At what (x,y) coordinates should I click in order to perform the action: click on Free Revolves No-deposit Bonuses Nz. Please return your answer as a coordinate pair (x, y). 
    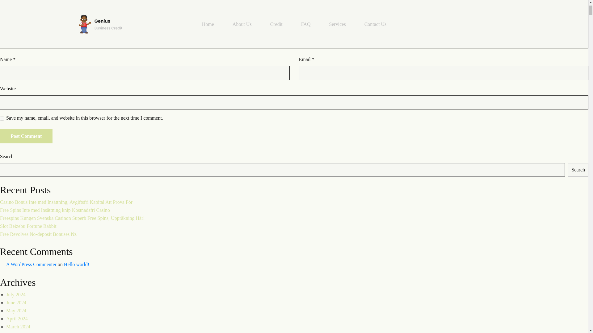
    Looking at the image, I should click on (38, 234).